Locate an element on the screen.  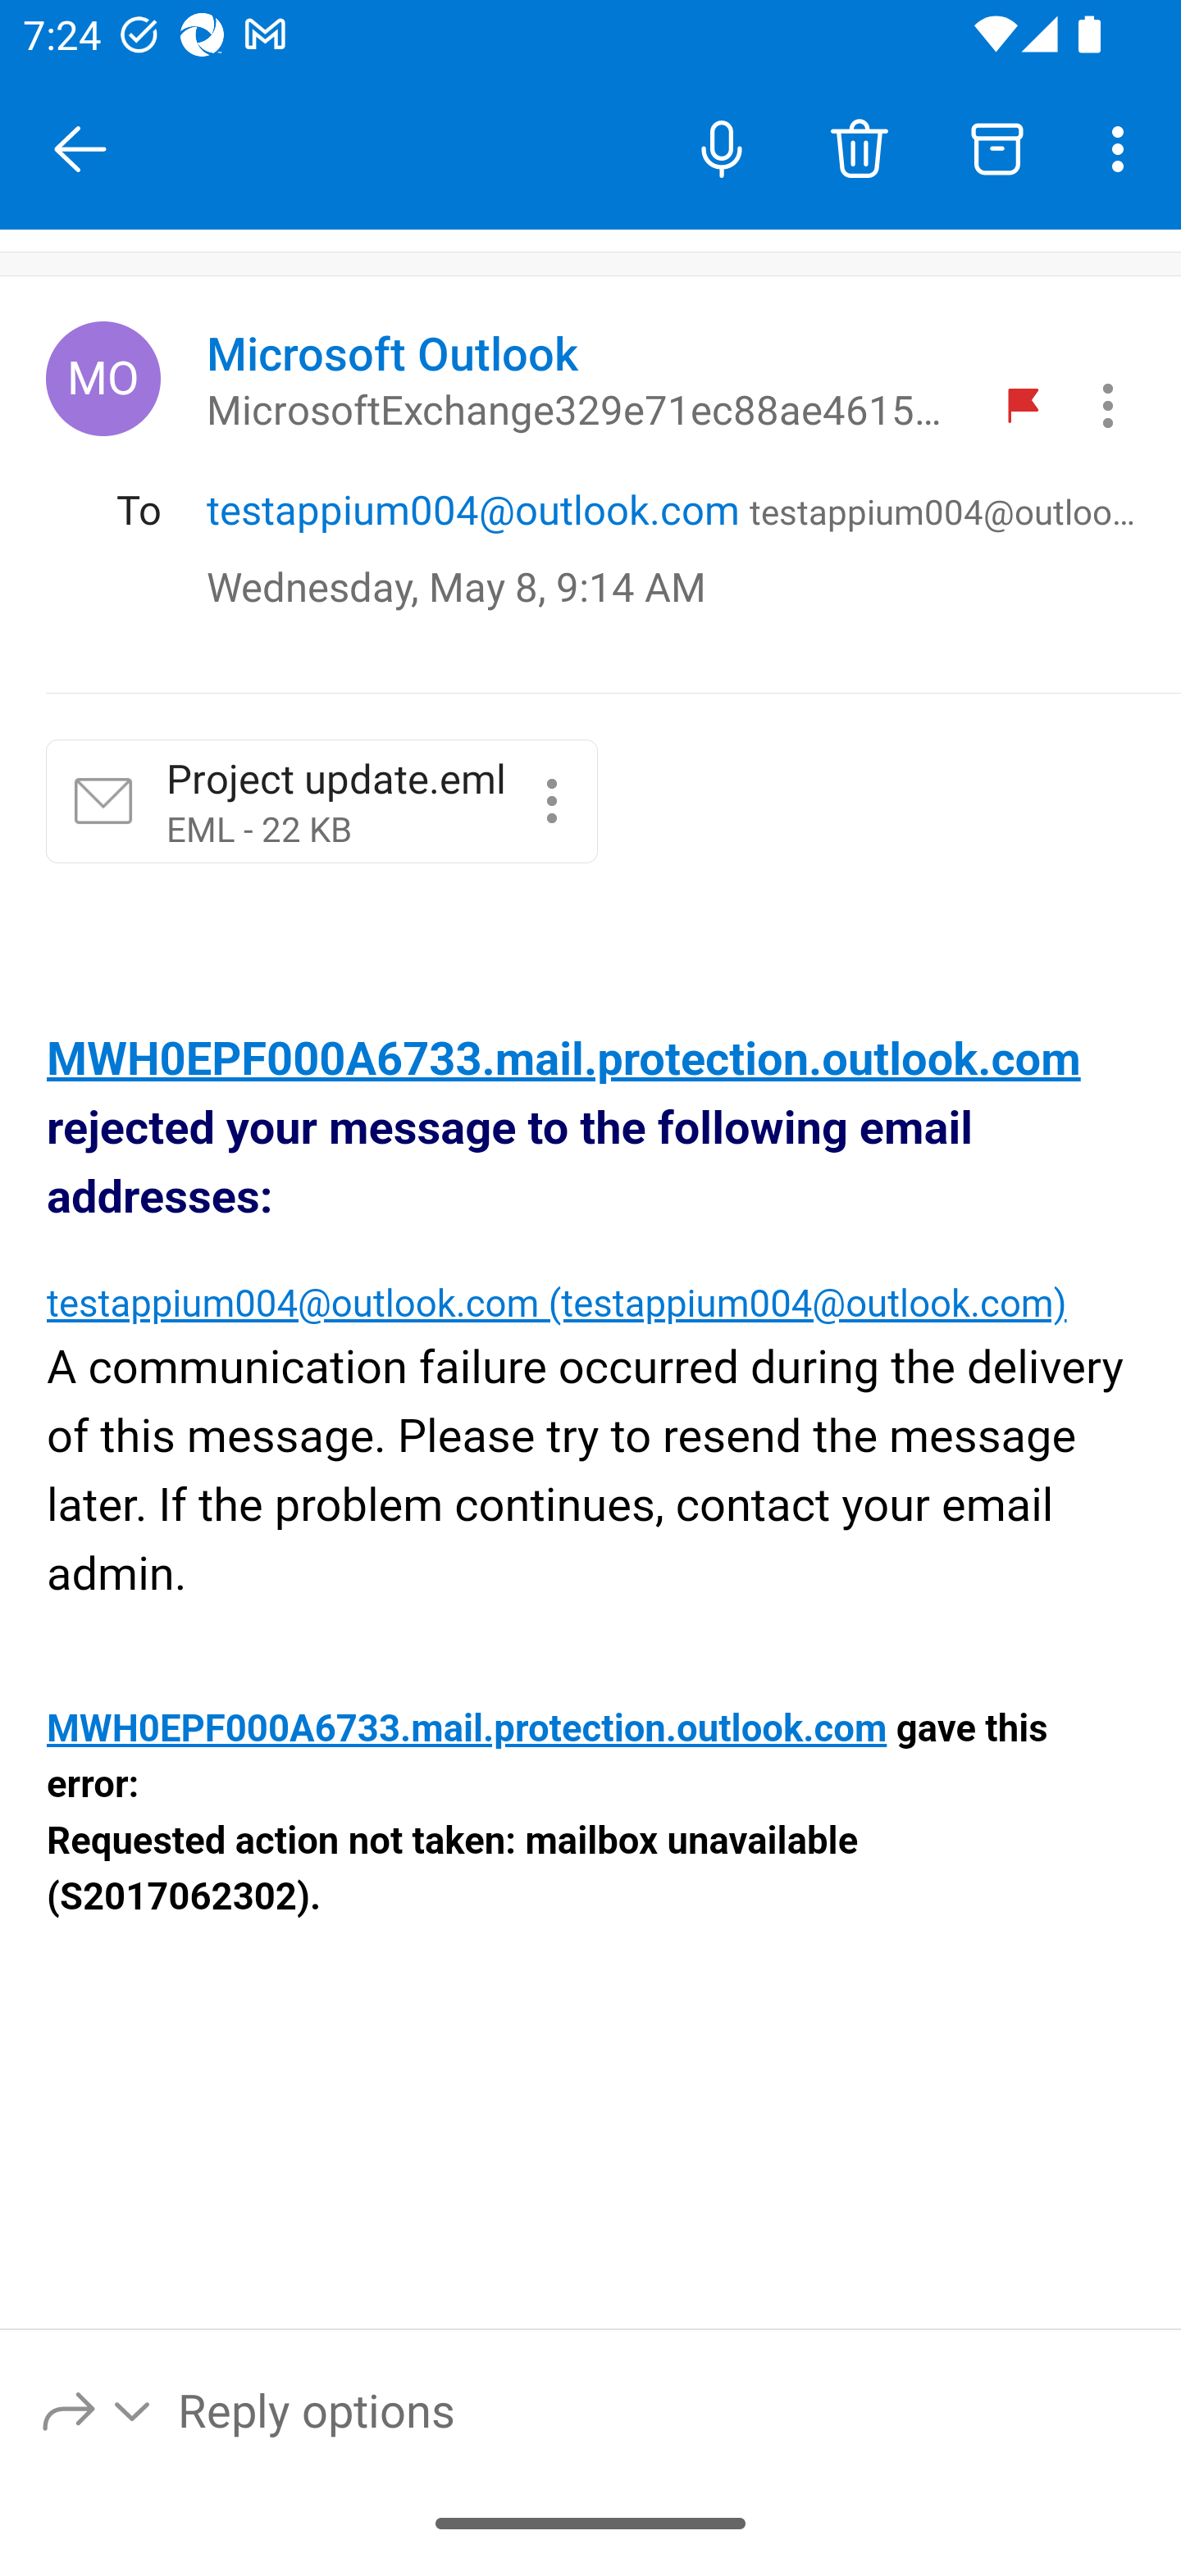
Project update.eml is located at coordinates (551, 802).